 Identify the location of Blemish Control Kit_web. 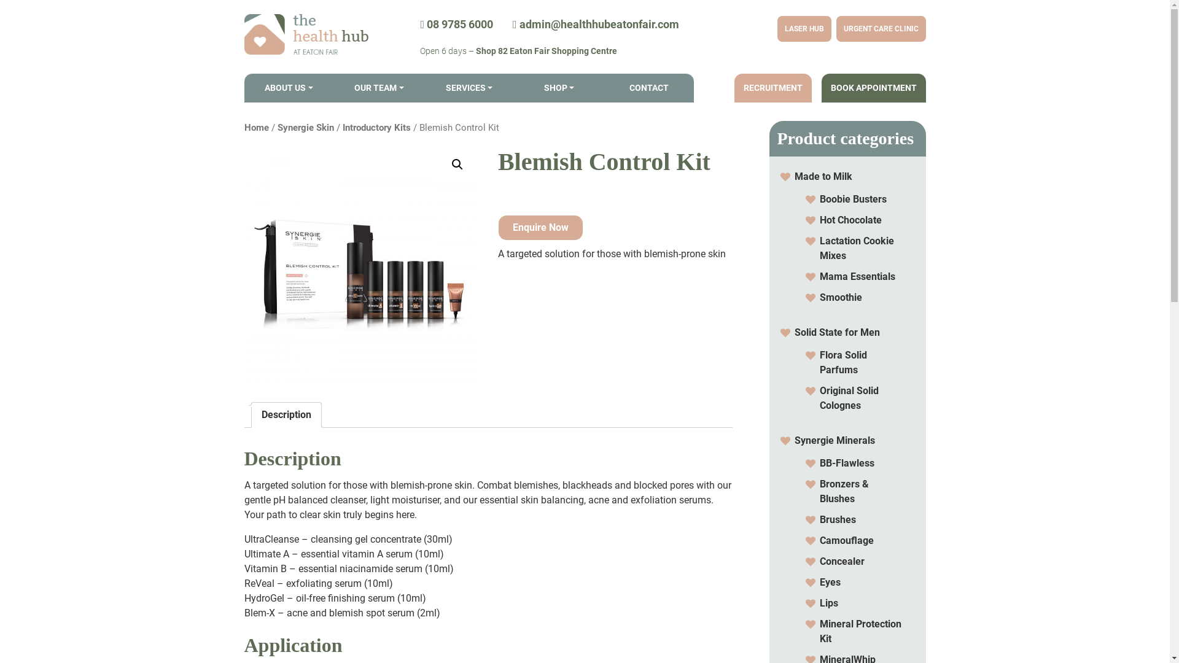
(362, 263).